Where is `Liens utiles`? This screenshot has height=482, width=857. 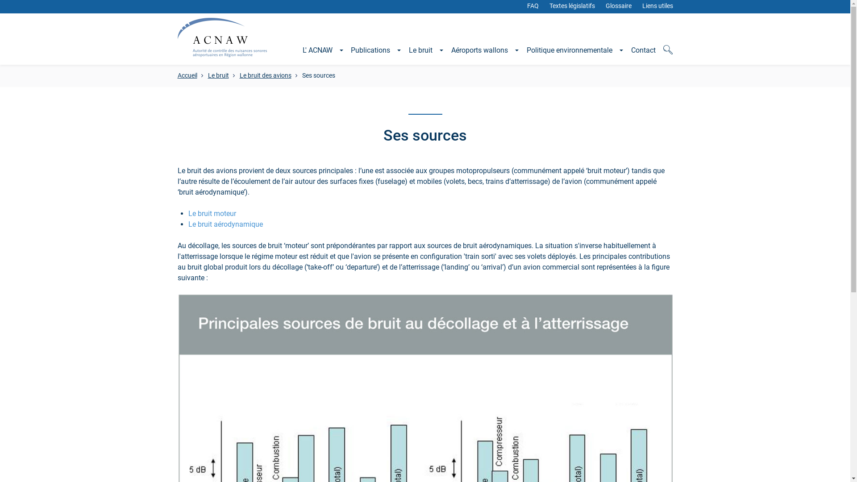 Liens utiles is located at coordinates (657, 6).